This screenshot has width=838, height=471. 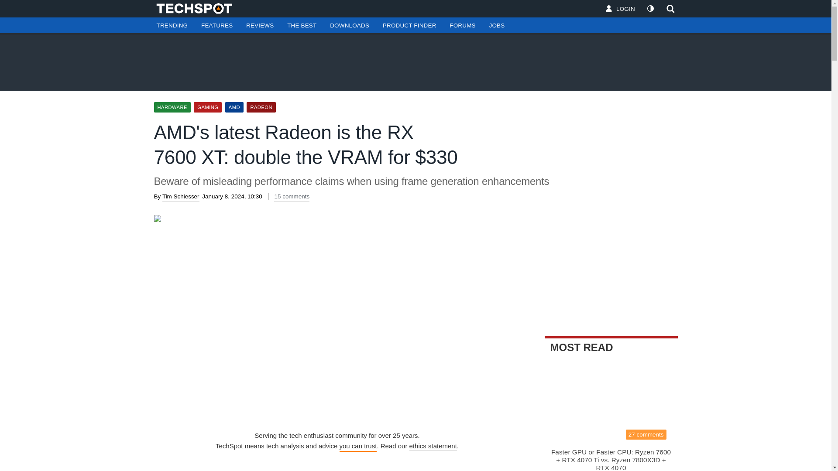 I want to click on THE BEST, so click(x=302, y=25).